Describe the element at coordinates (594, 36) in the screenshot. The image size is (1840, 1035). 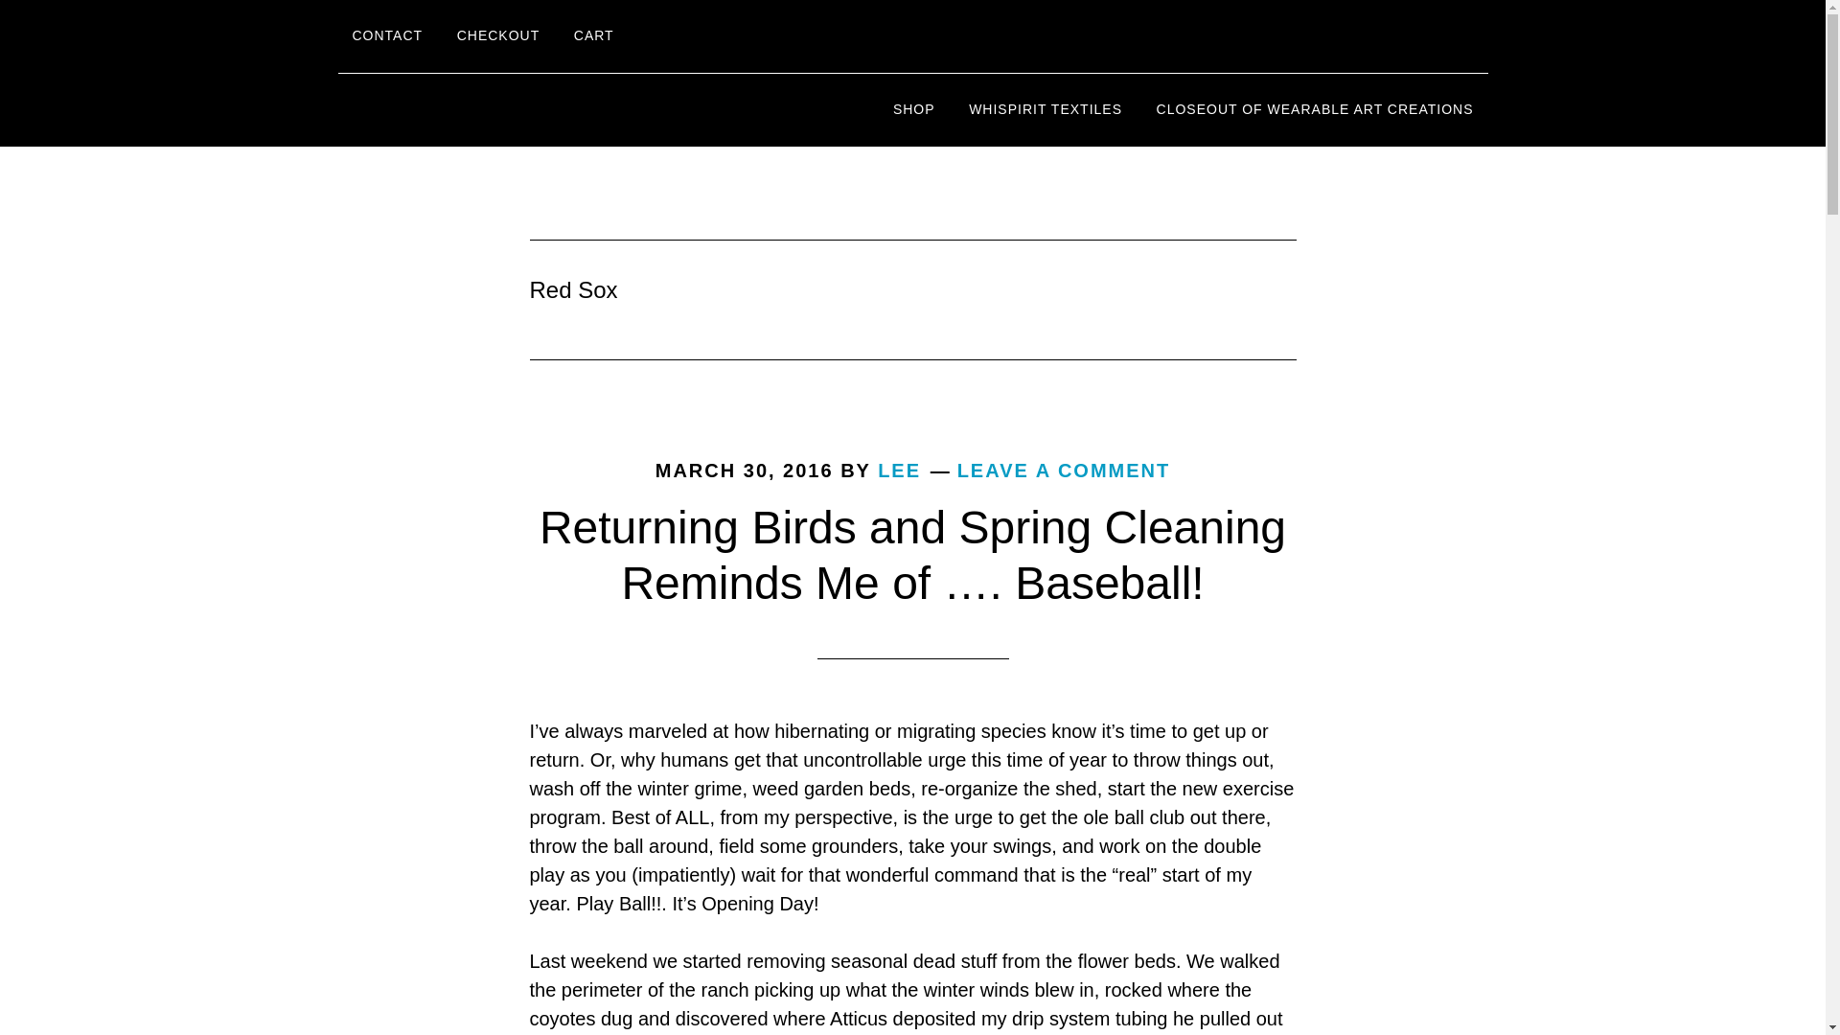
I see `CART` at that location.